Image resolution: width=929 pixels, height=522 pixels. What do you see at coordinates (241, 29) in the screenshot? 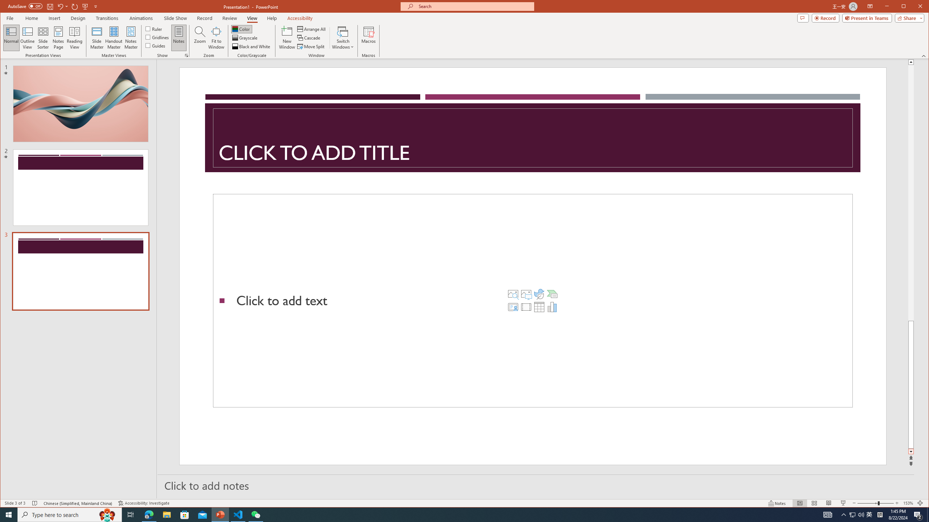
I see `Color` at bounding box center [241, 29].